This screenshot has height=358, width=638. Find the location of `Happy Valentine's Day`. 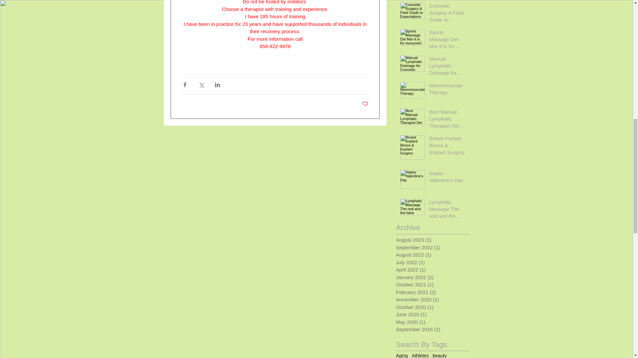

Happy Valentine's Day is located at coordinates (447, 178).